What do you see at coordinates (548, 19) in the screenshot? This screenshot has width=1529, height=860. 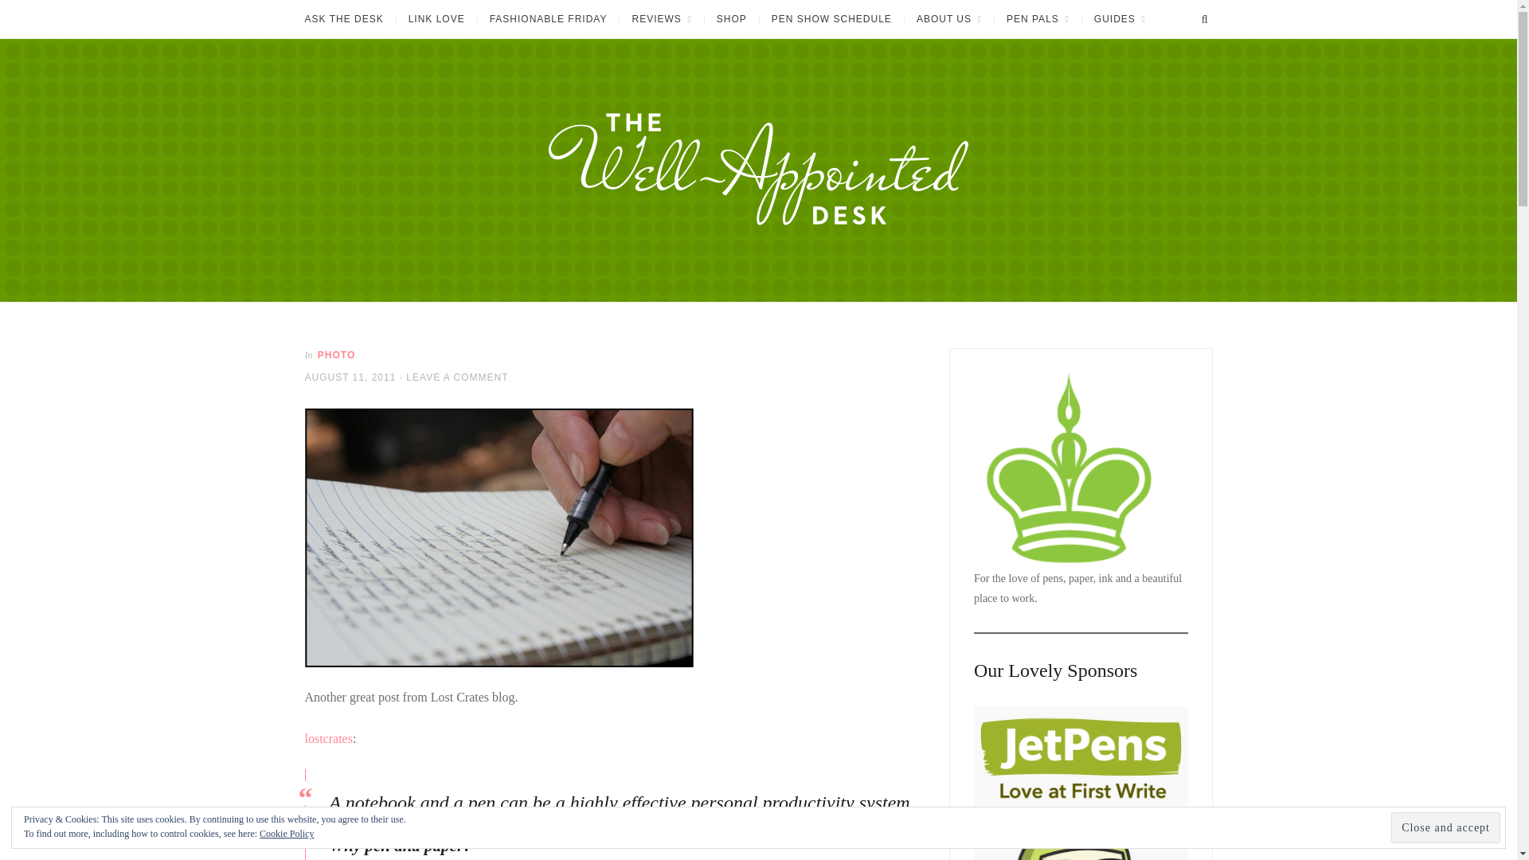 I see `FASHIONABLE FRIDAY` at bounding box center [548, 19].